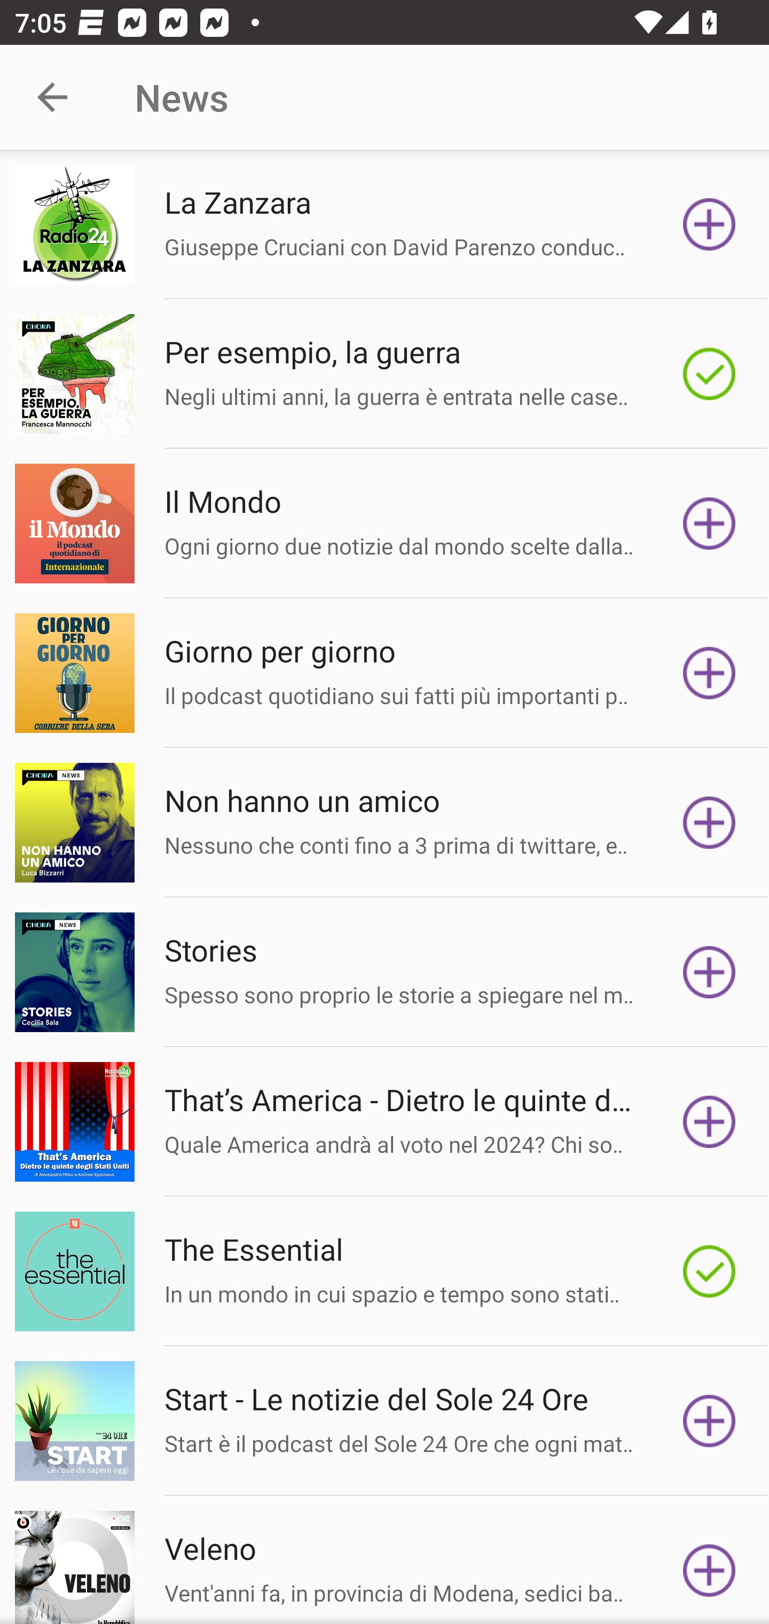  What do you see at coordinates (709, 1567) in the screenshot?
I see `Subscribe` at bounding box center [709, 1567].